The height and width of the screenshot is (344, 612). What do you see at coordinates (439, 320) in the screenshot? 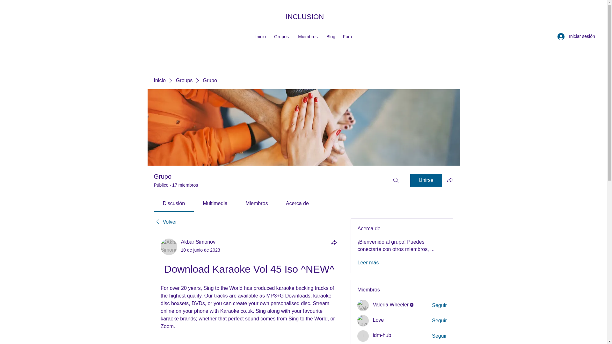
I see `Seguir` at bounding box center [439, 320].